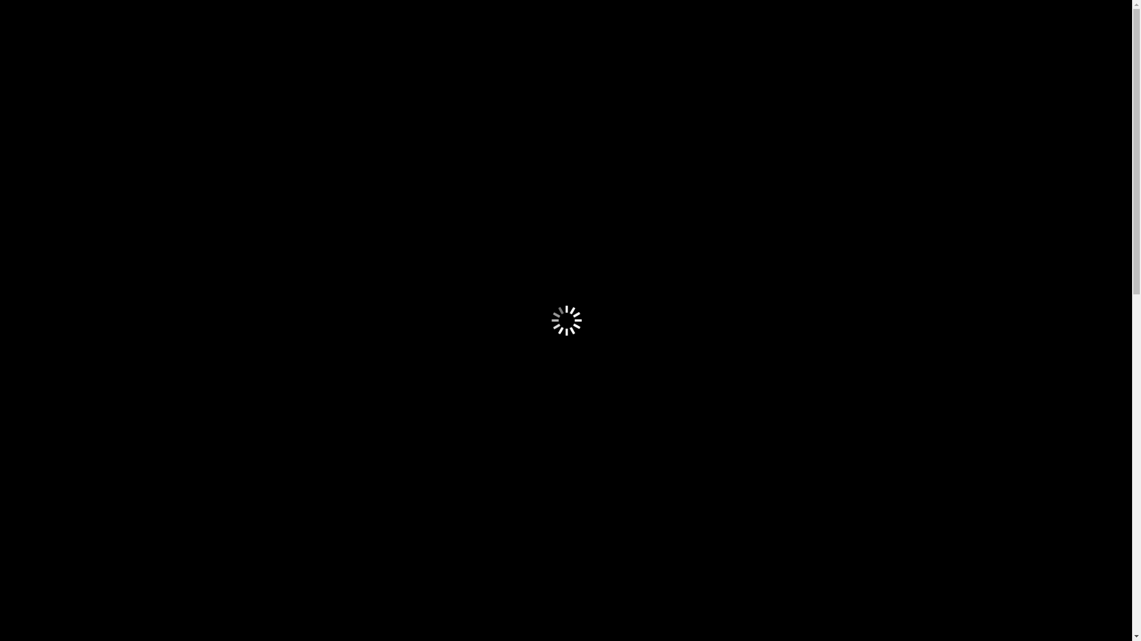  I want to click on Hag a nevez, so click(195, 272).